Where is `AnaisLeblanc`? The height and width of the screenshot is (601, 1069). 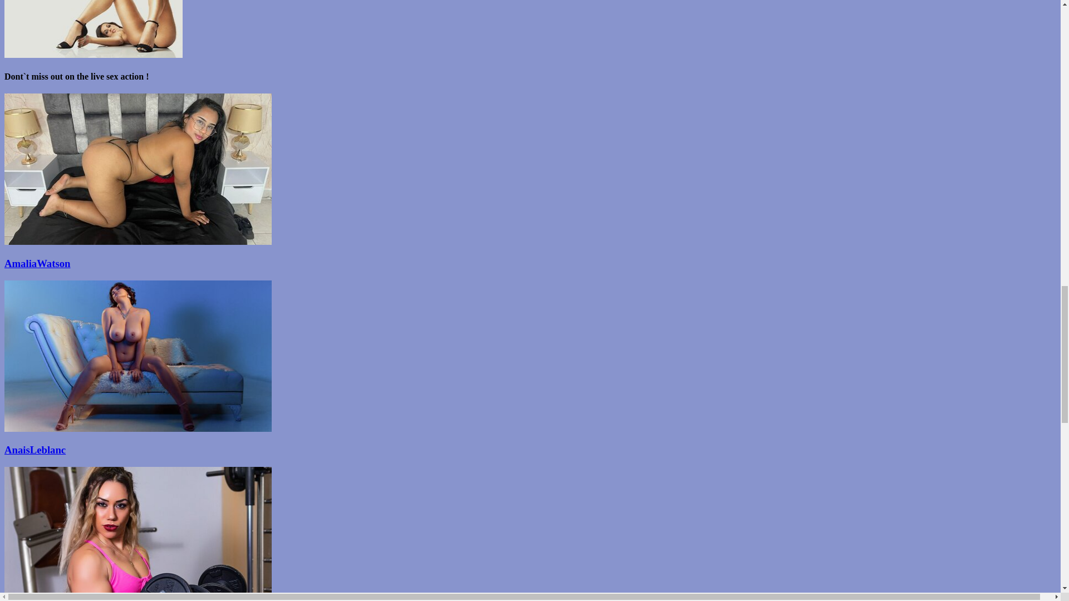 AnaisLeblanc is located at coordinates (530, 450).